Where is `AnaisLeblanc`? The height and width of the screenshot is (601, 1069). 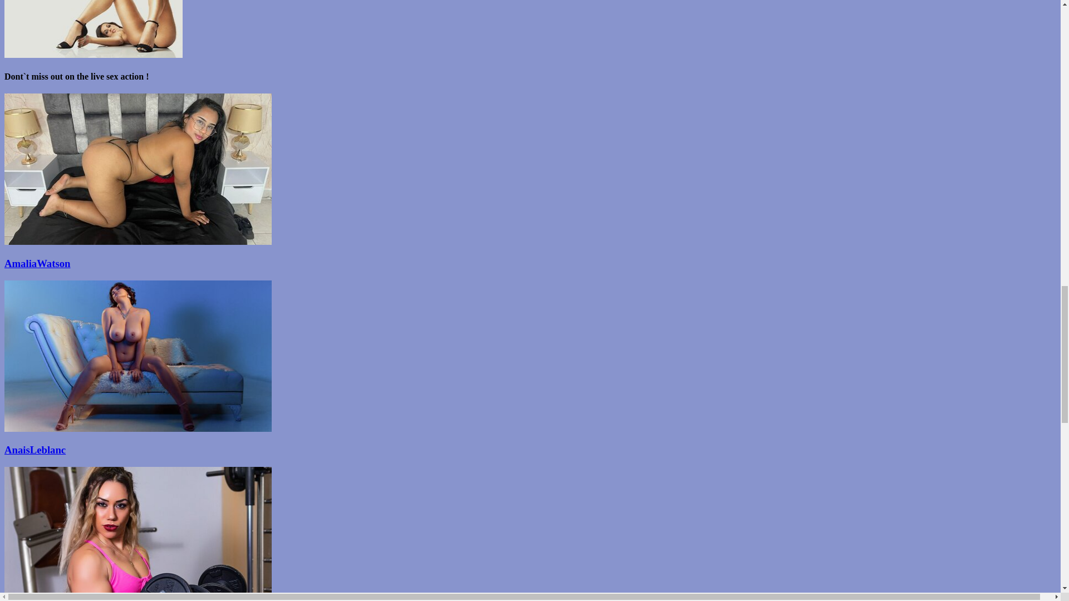 AnaisLeblanc is located at coordinates (530, 450).